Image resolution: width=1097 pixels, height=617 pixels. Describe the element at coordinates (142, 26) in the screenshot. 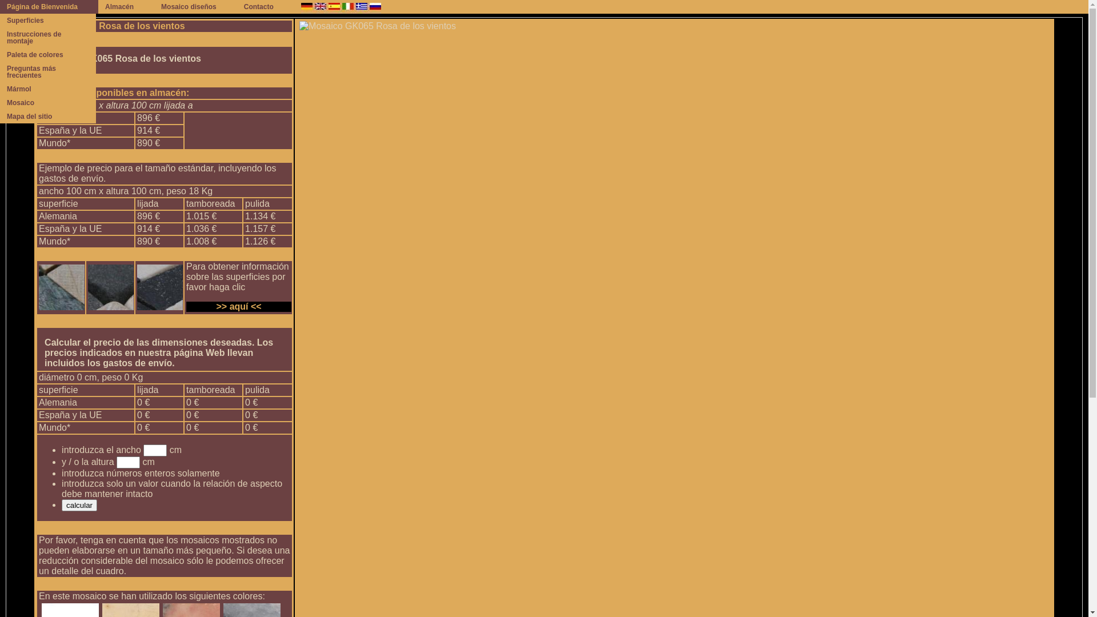

I see ` Rosa de los vientos ` at that location.